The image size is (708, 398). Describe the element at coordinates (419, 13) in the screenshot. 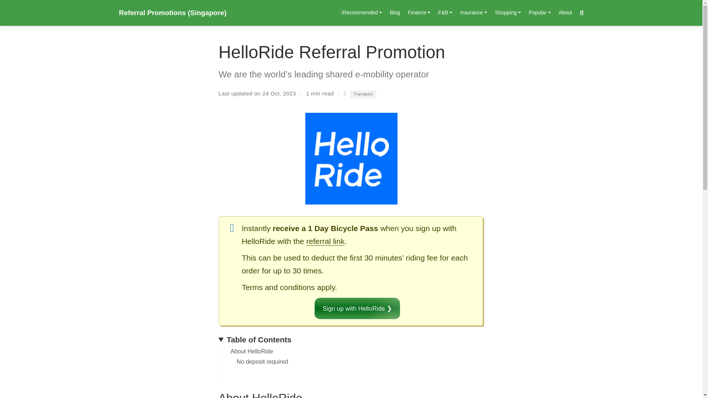

I see `Finance` at that location.